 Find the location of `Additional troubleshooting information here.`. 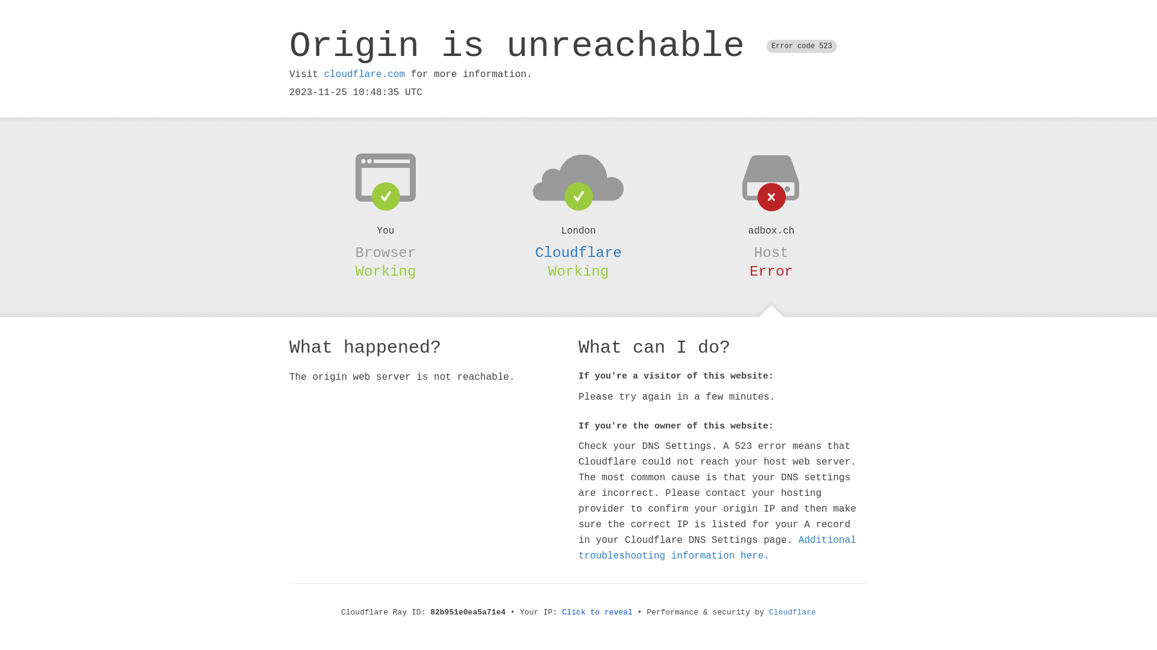

Additional troubleshooting information here. is located at coordinates (717, 548).